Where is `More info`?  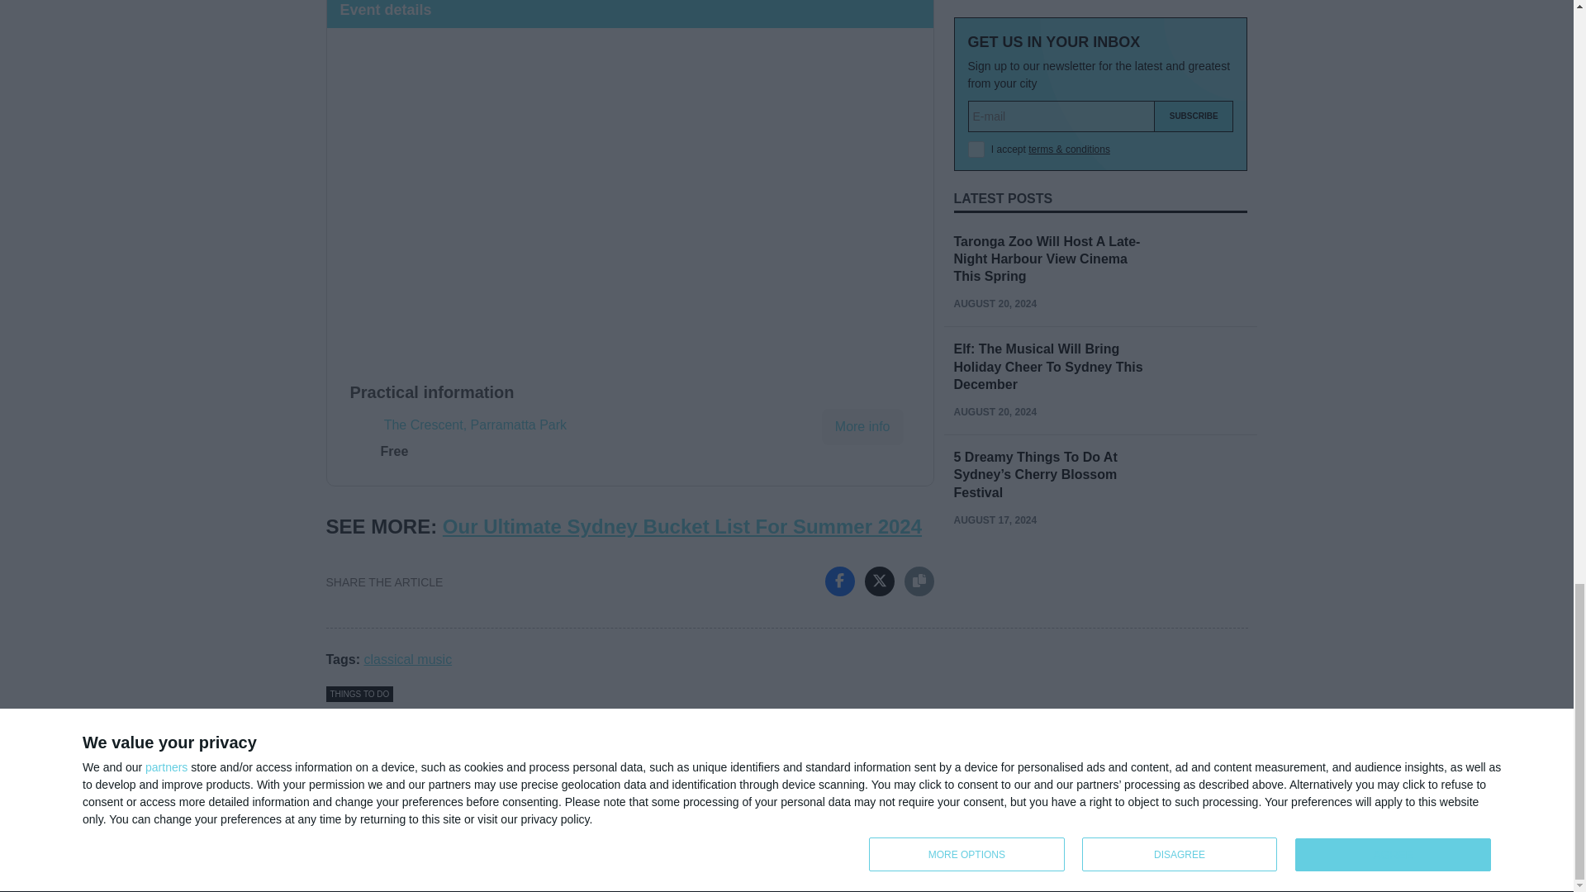 More info is located at coordinates (862, 426).